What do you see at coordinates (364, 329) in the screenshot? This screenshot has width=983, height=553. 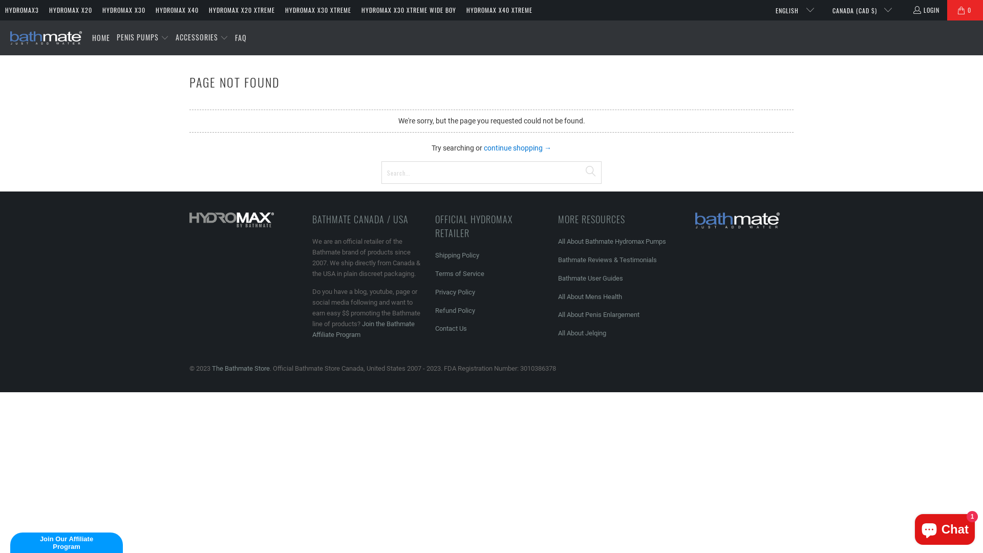 I see `Join the Bathmate Affiliate Program` at bounding box center [364, 329].